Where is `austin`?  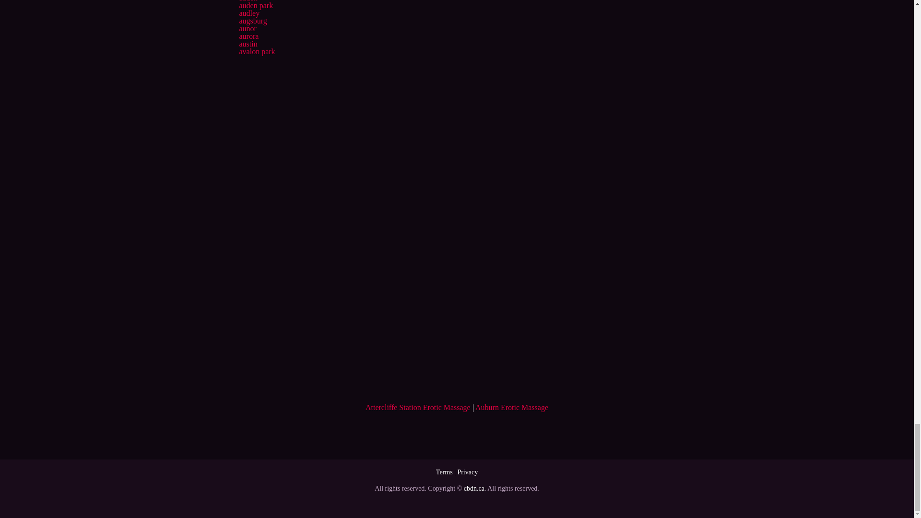
austin is located at coordinates (248, 44).